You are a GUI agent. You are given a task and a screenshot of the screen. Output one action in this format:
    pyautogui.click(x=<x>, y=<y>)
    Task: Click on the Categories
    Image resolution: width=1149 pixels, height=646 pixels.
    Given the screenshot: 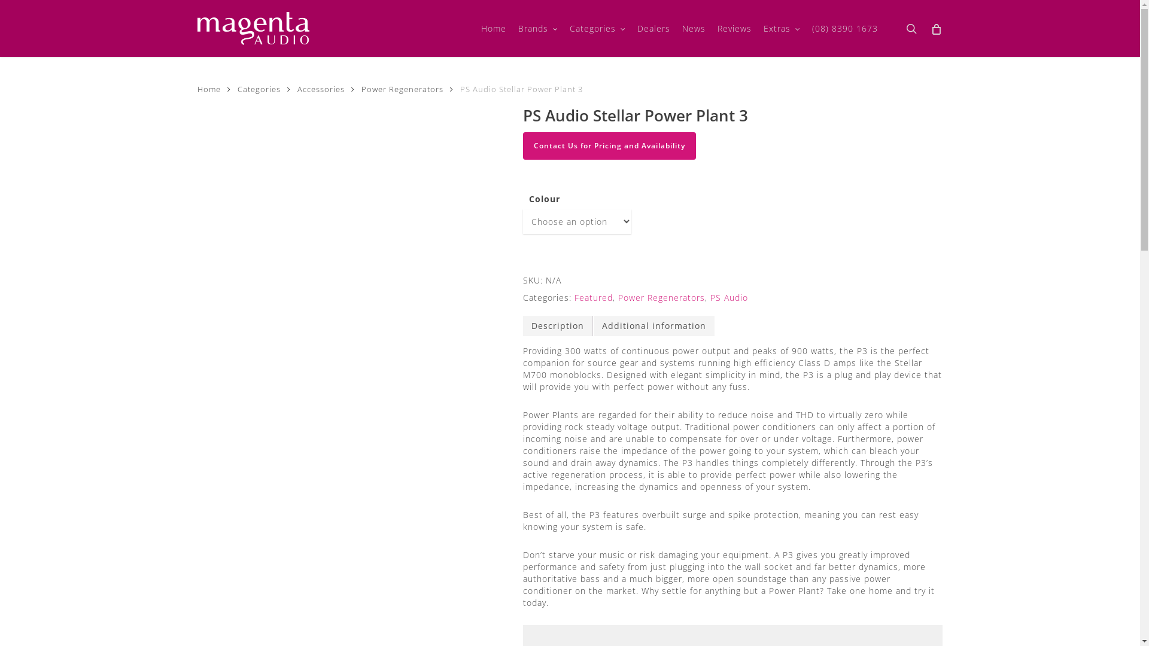 What is the action you would take?
    pyautogui.click(x=259, y=89)
    